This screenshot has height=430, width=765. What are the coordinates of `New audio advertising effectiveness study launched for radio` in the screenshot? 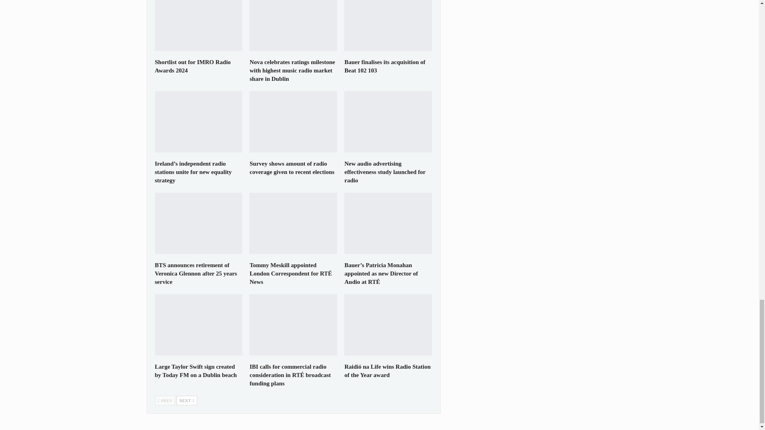 It's located at (388, 122).